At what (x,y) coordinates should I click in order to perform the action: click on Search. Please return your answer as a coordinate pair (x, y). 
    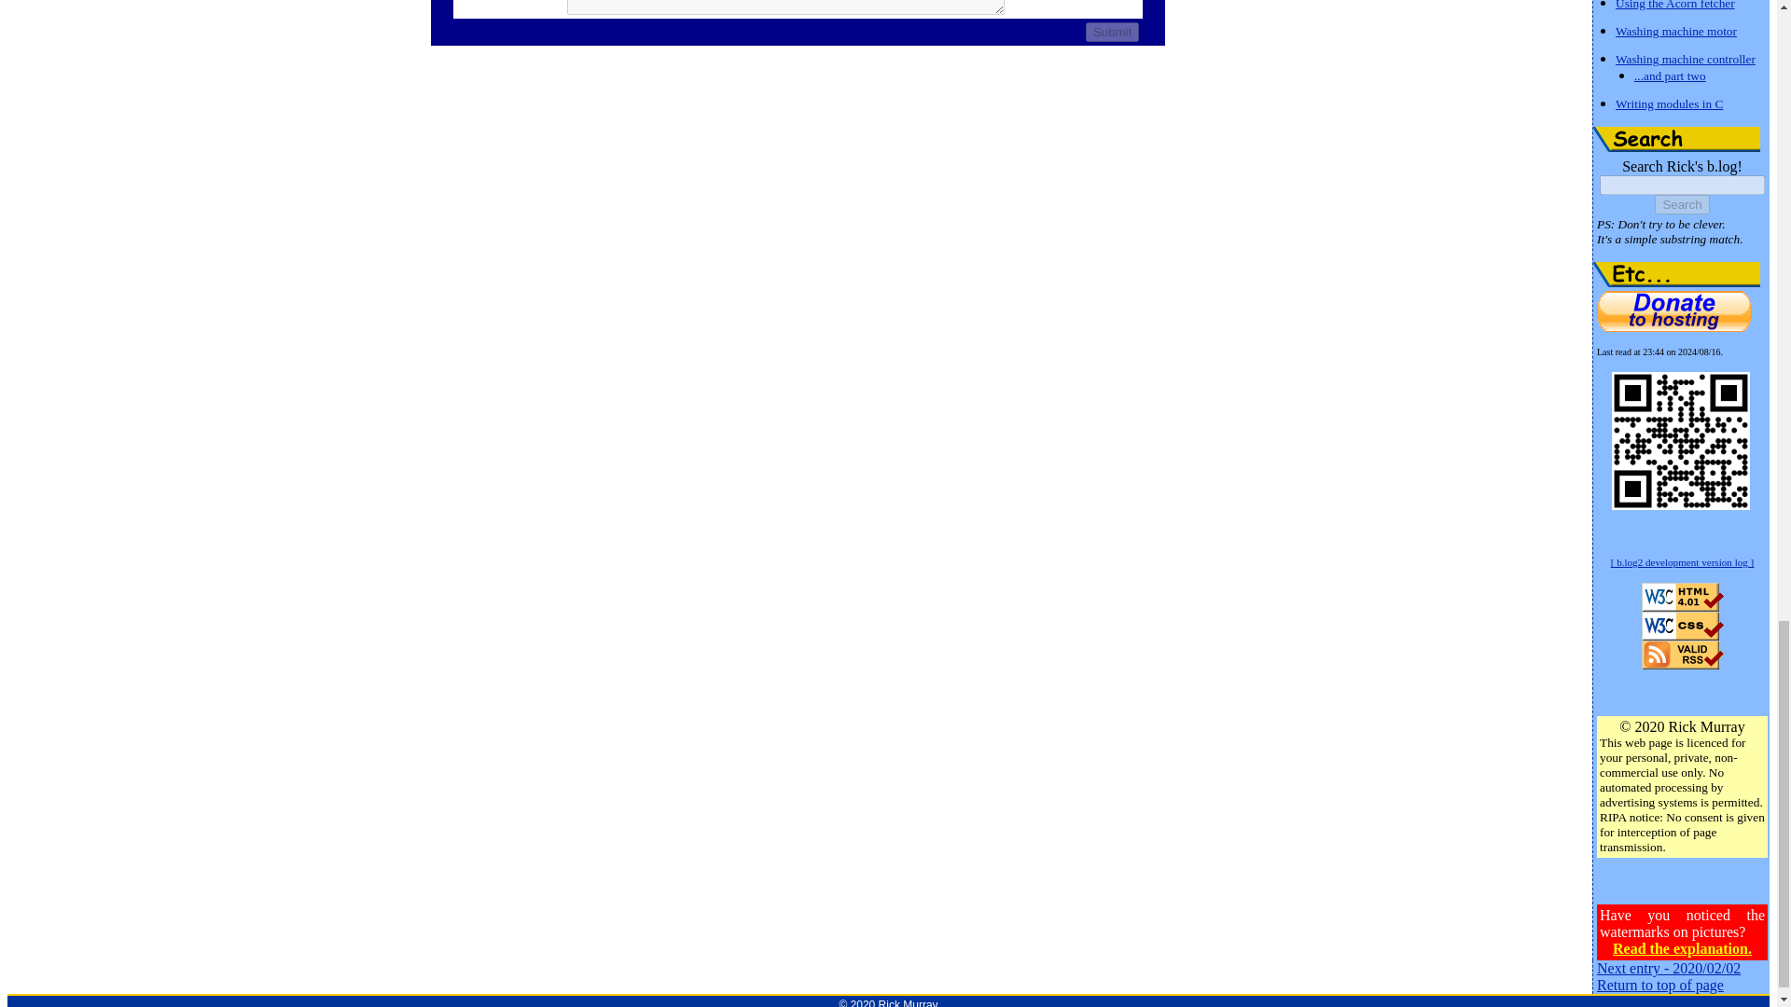
    Looking at the image, I should click on (1677, 140).